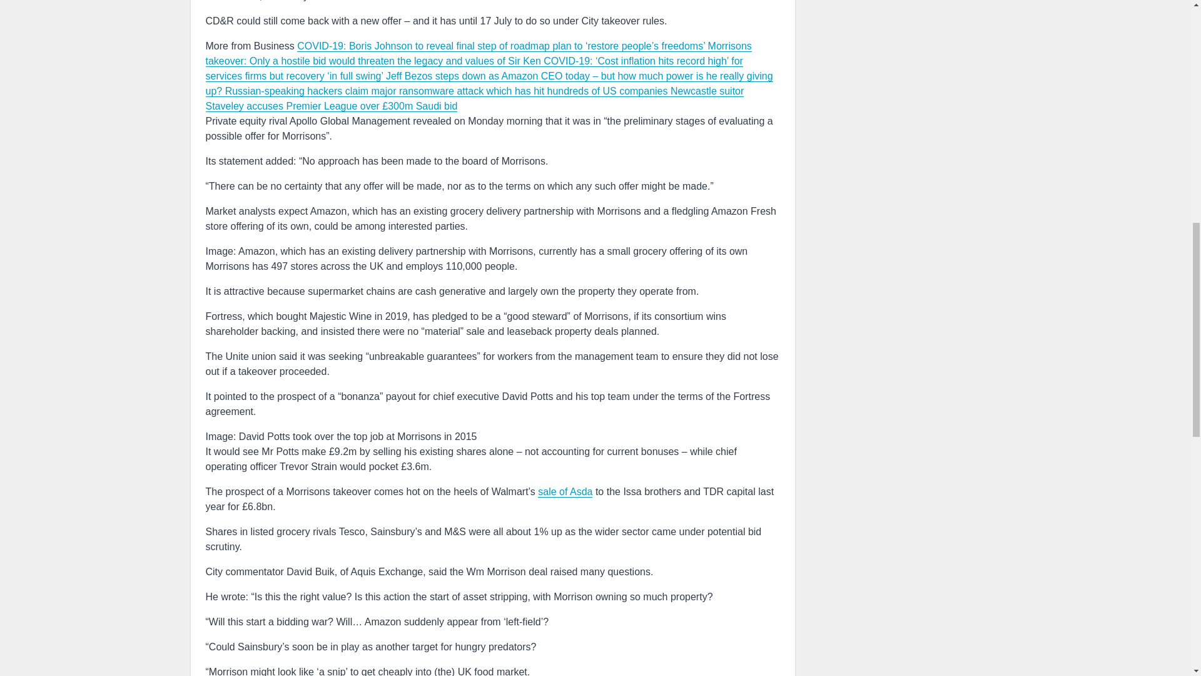 The width and height of the screenshot is (1201, 676). Describe the element at coordinates (565, 491) in the screenshot. I see `sale of Asda` at that location.